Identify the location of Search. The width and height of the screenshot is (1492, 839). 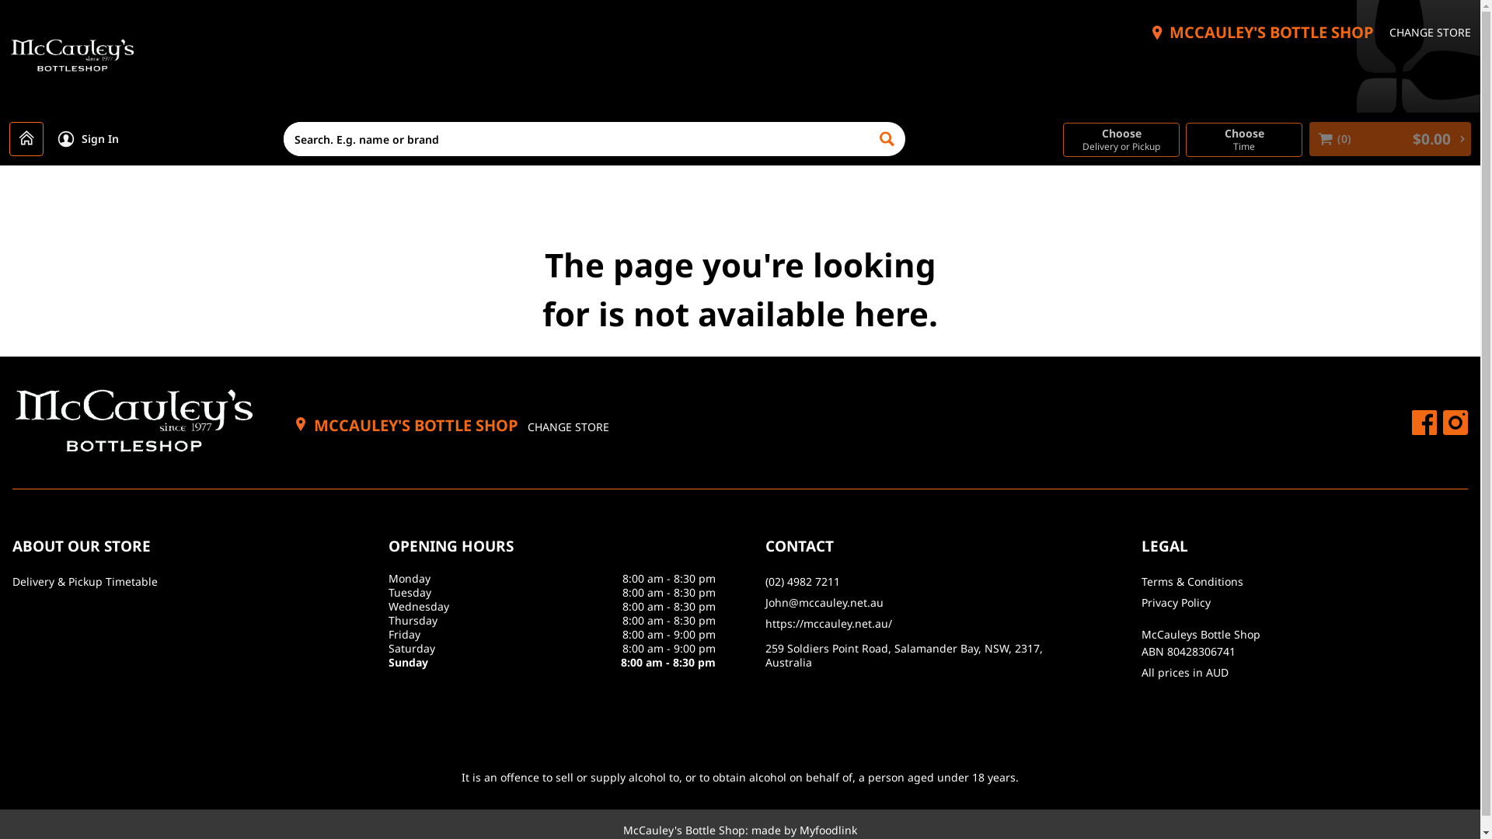
(888, 139).